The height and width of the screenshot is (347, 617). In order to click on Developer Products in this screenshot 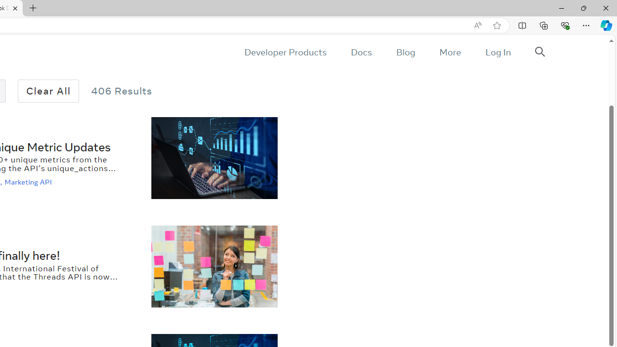, I will do `click(285, 52)`.